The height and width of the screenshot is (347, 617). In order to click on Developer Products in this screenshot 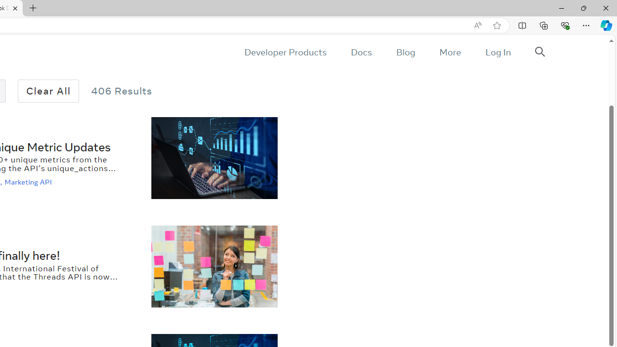, I will do `click(285, 52)`.